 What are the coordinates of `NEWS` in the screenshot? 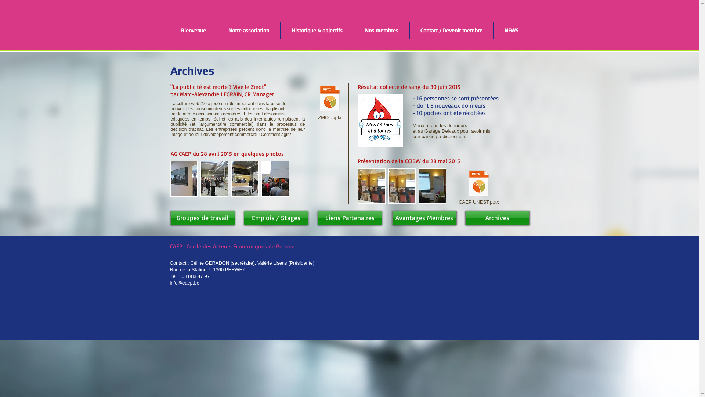 It's located at (511, 30).